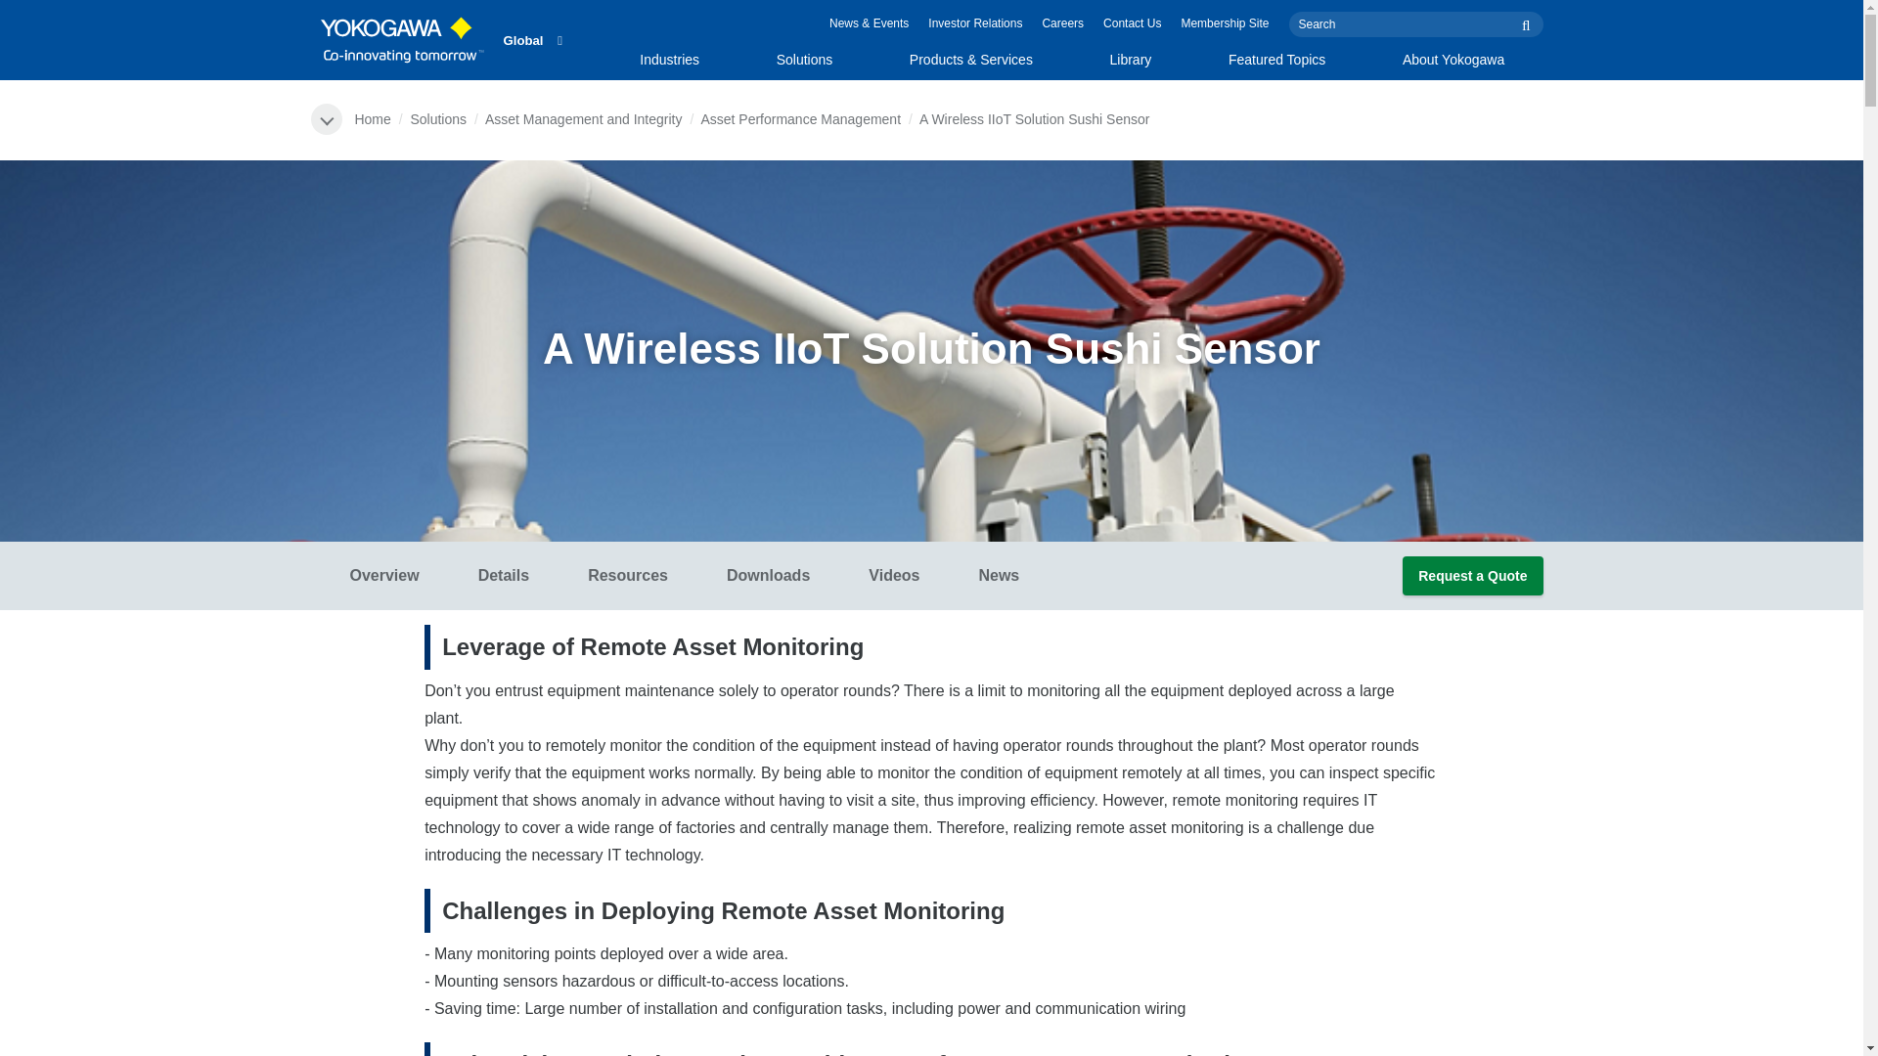  What do you see at coordinates (1062, 23) in the screenshot?
I see `Featured Topics` at bounding box center [1062, 23].